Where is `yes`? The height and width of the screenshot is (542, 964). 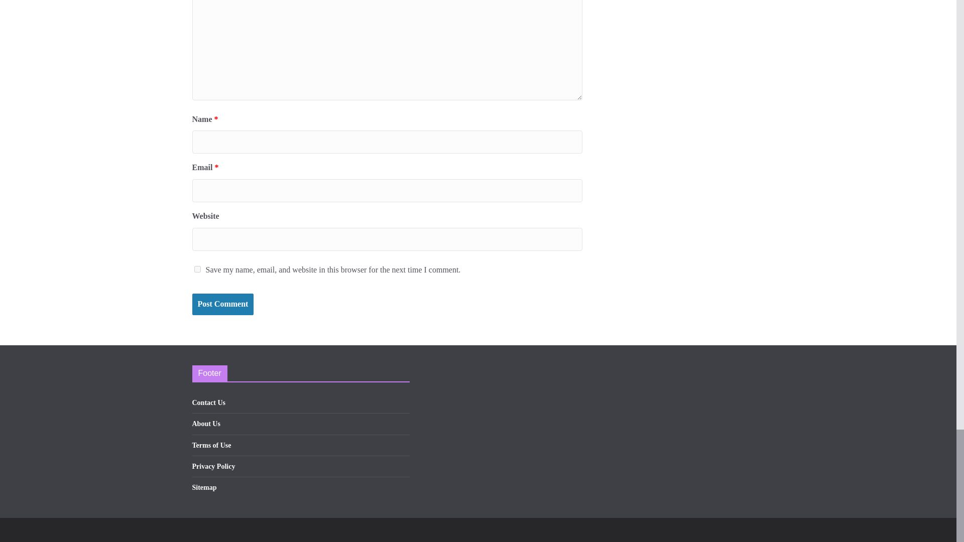
yes is located at coordinates (197, 269).